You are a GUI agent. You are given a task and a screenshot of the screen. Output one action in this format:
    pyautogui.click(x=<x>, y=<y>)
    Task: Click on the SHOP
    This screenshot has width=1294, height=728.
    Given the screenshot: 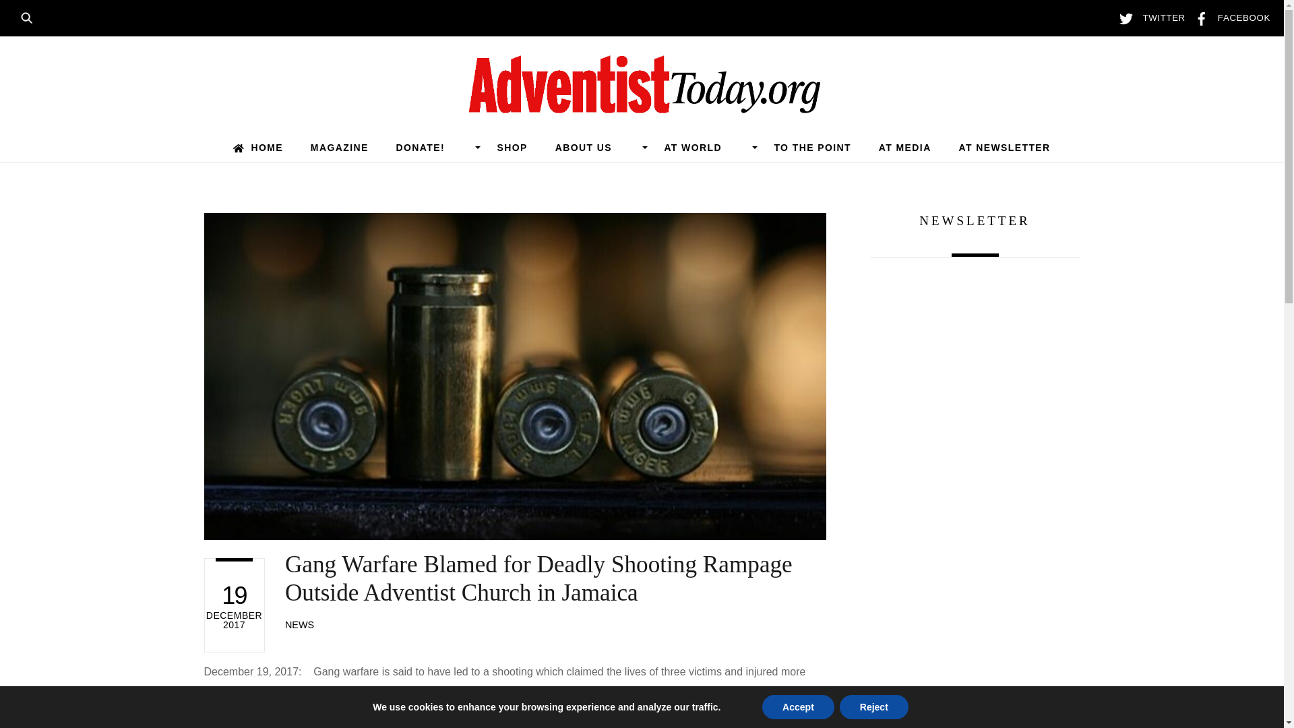 What is the action you would take?
    pyautogui.click(x=512, y=147)
    